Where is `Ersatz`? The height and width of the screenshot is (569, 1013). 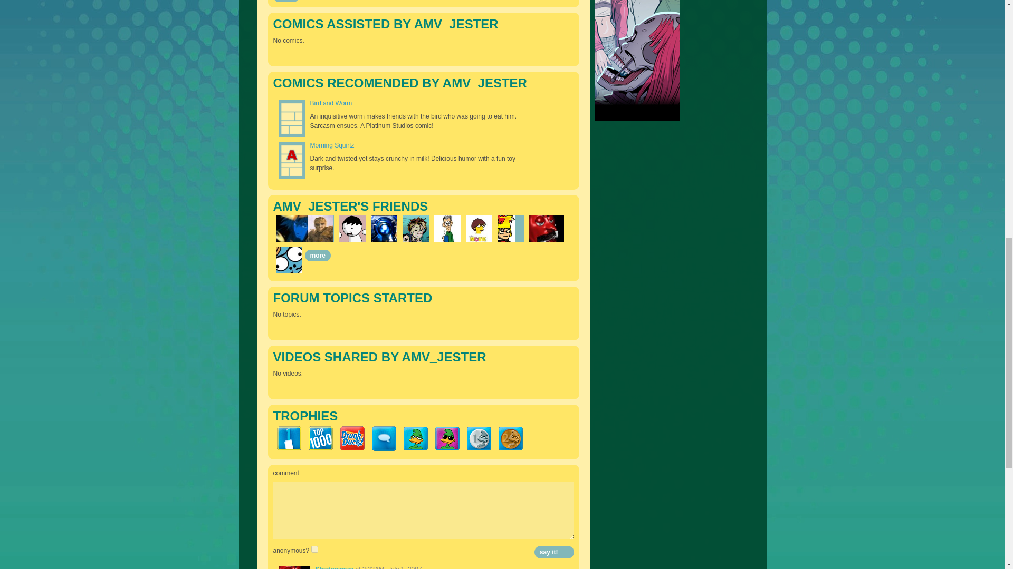 Ersatz is located at coordinates (289, 260).